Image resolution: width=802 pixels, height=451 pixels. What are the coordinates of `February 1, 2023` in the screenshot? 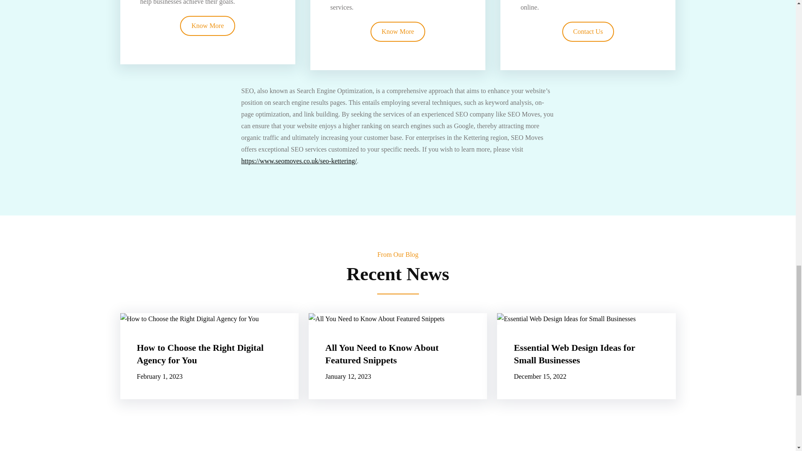 It's located at (160, 377).